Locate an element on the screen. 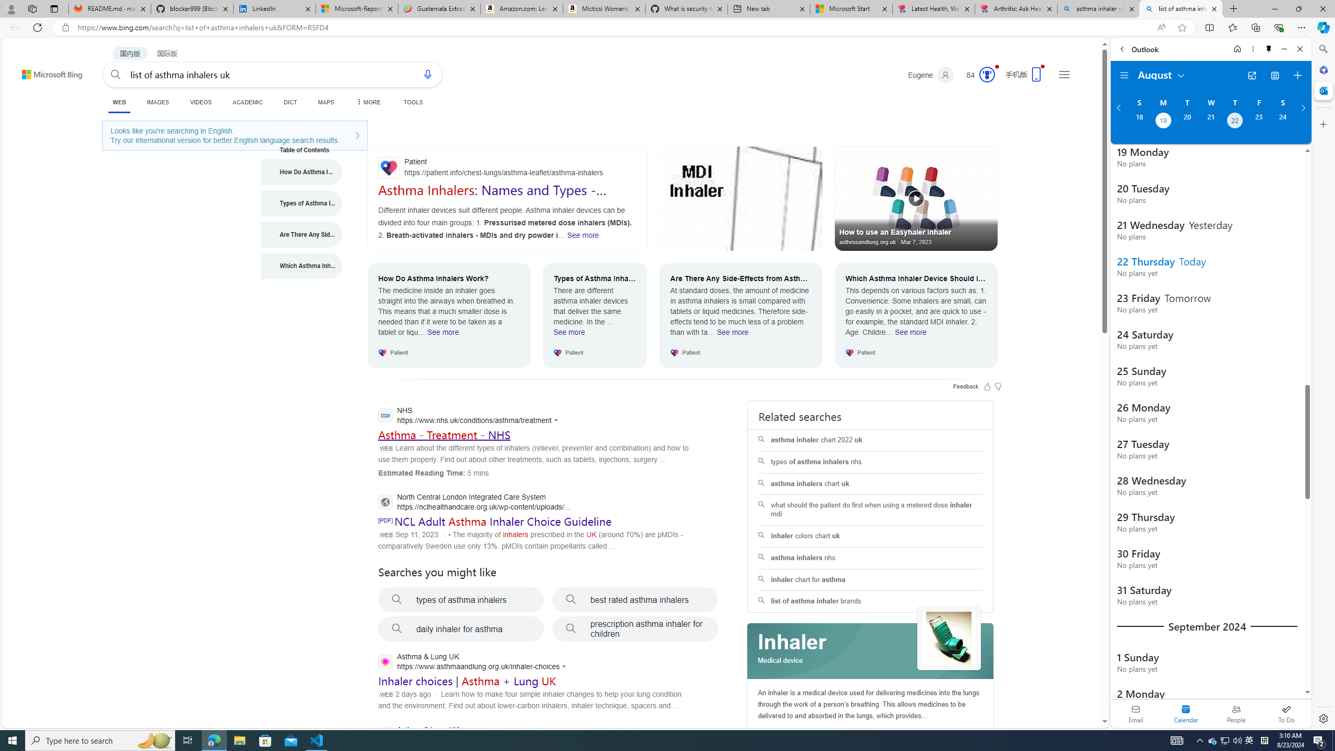 The height and width of the screenshot is (751, 1335). AutomationID: rh_meter is located at coordinates (987, 74).